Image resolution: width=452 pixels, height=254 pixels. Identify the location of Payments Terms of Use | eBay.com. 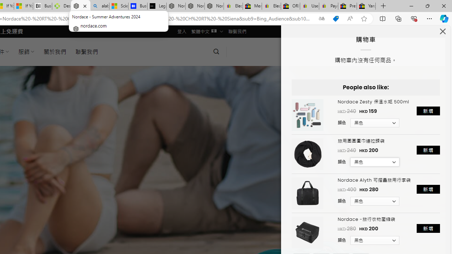
(328, 6).